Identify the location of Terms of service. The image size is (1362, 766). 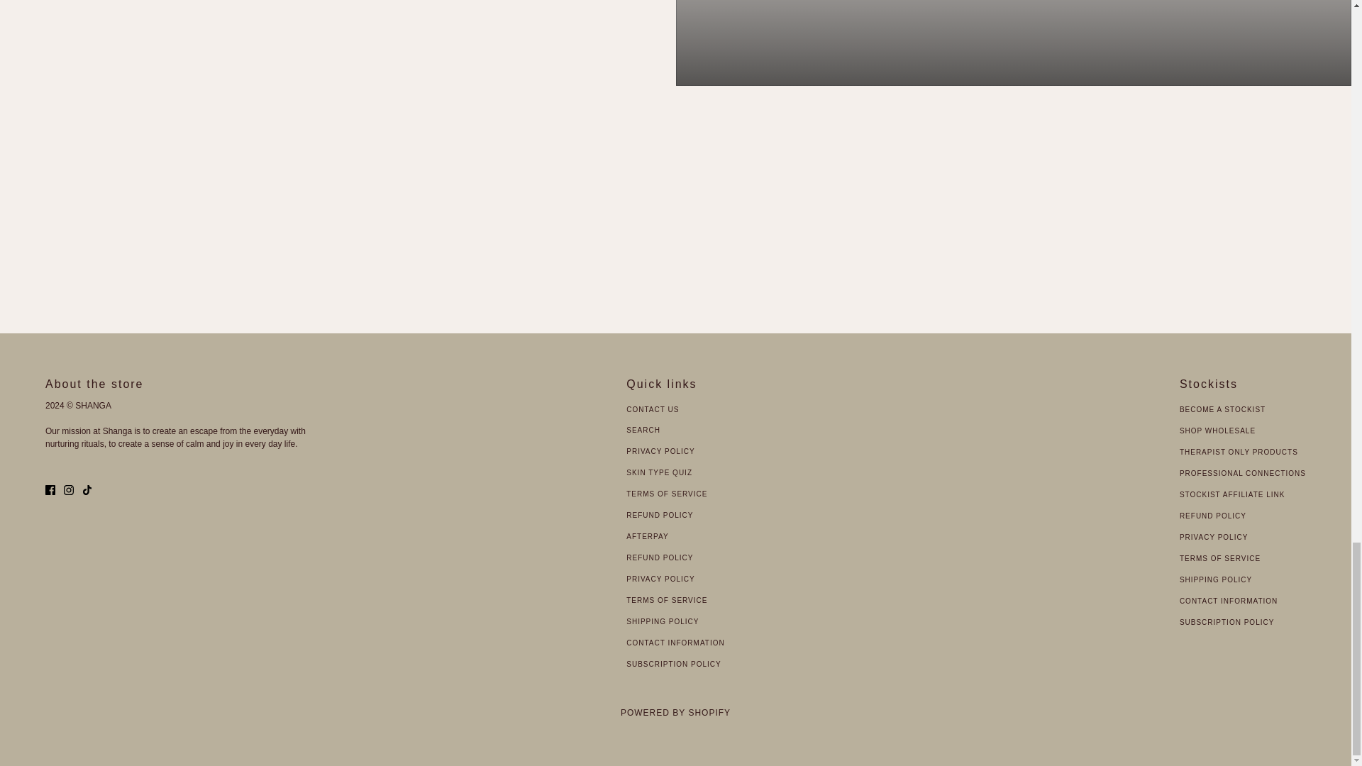
(667, 600).